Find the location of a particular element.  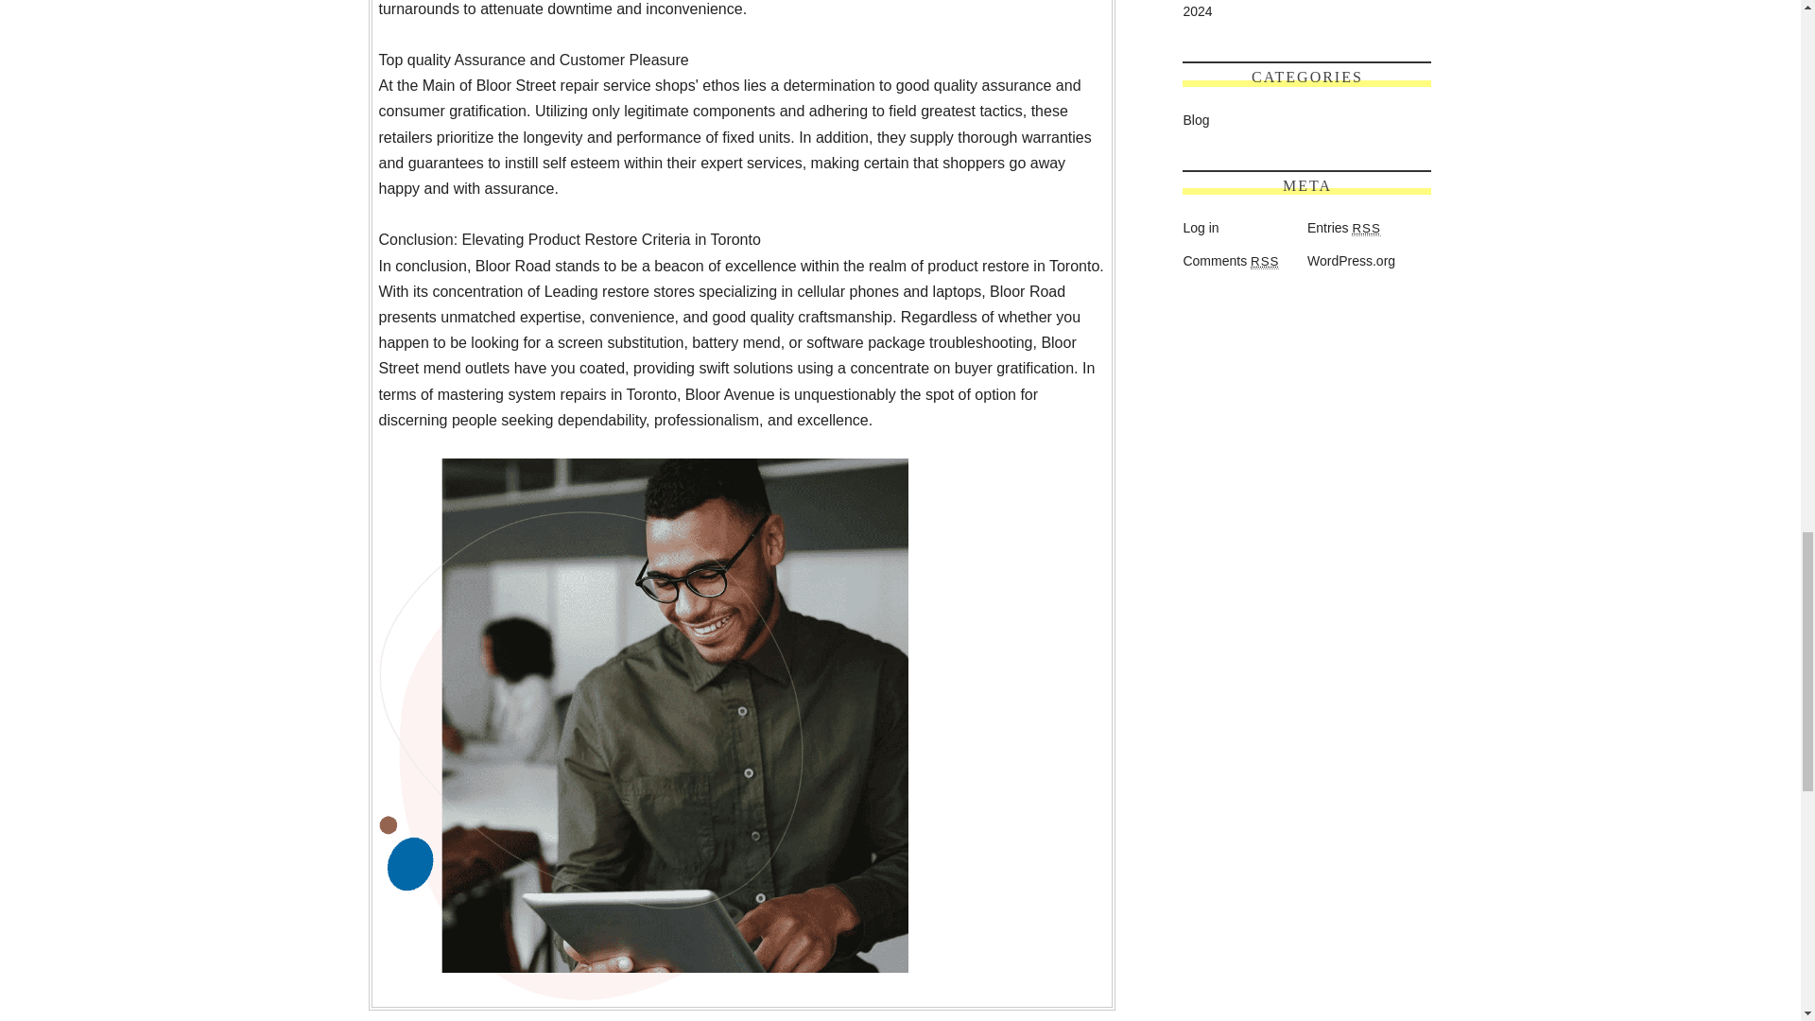

Log in is located at coordinates (1201, 228).